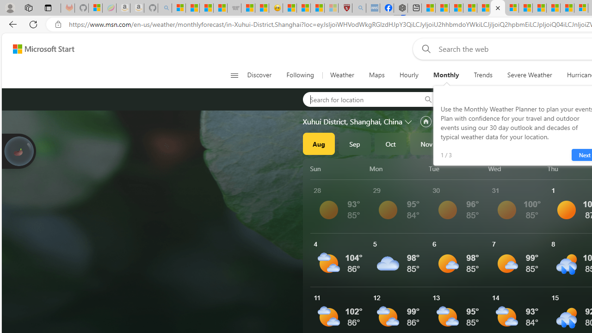 The height and width of the screenshot is (333, 592). I want to click on Feb, so click(534, 143).